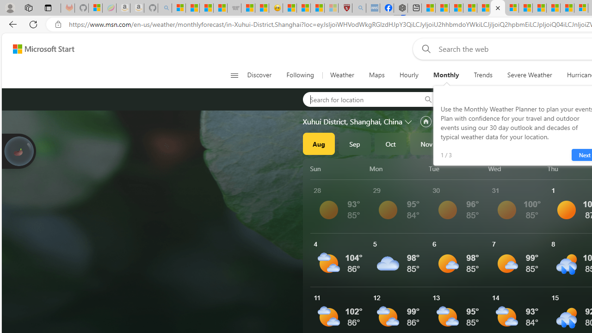 The height and width of the screenshot is (333, 592). I want to click on Feb, so click(534, 143).